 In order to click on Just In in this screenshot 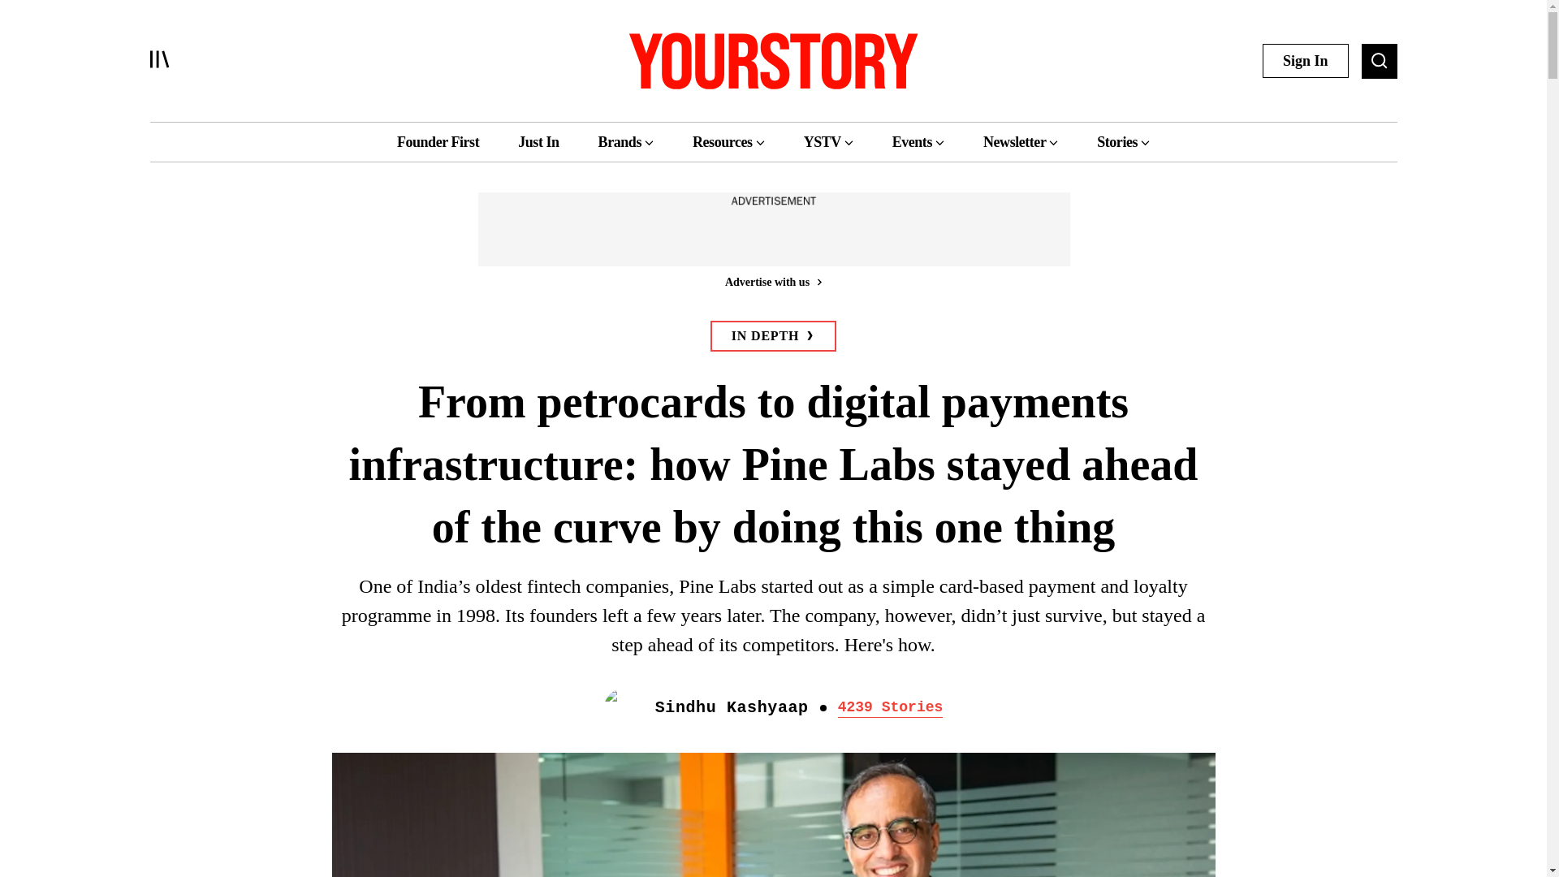, I will do `click(538, 141)`.